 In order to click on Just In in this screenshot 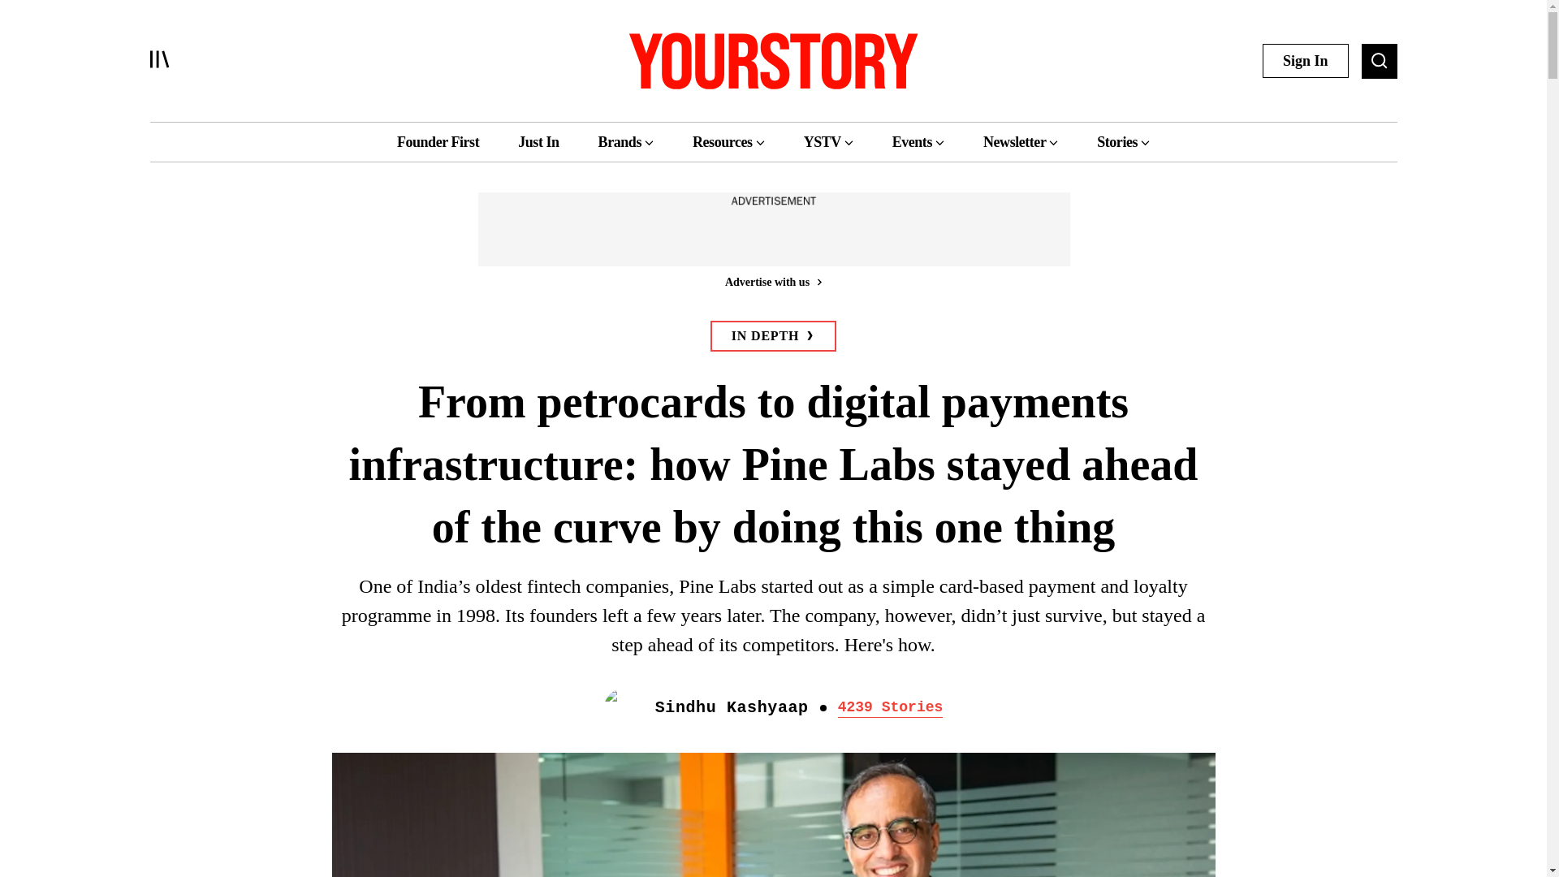, I will do `click(538, 141)`.